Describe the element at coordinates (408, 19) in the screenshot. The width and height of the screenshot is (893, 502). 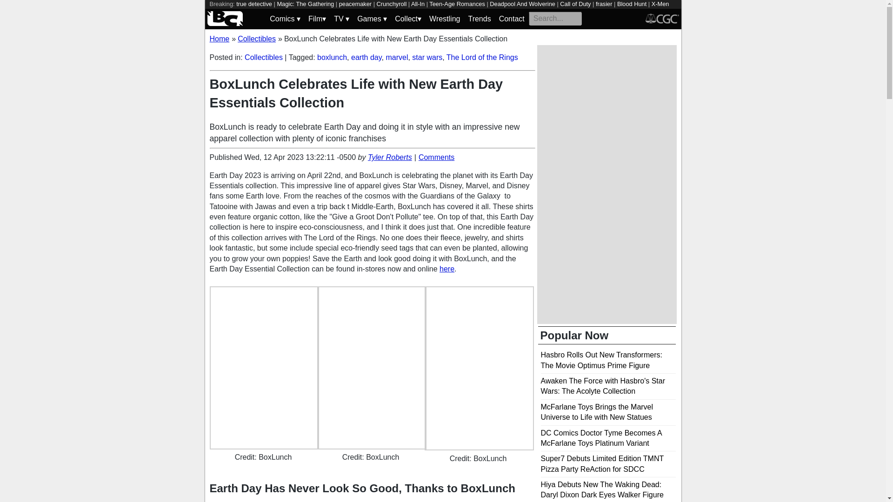
I see `Toggle Dropdown` at that location.